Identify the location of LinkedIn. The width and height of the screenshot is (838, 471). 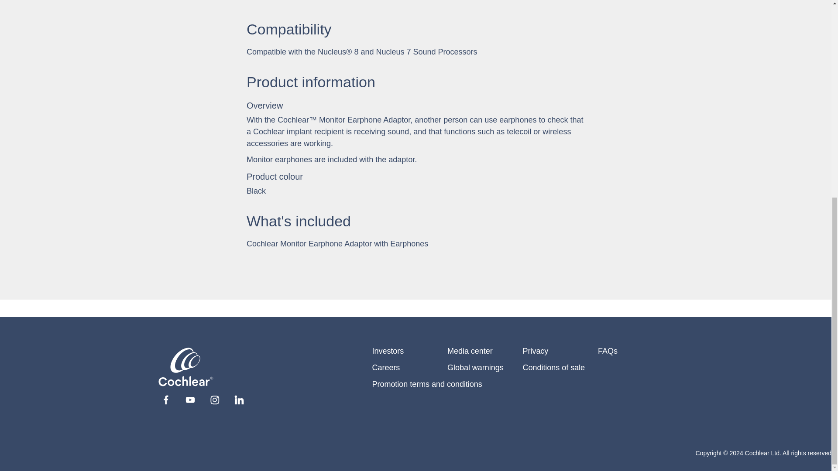
(238, 399).